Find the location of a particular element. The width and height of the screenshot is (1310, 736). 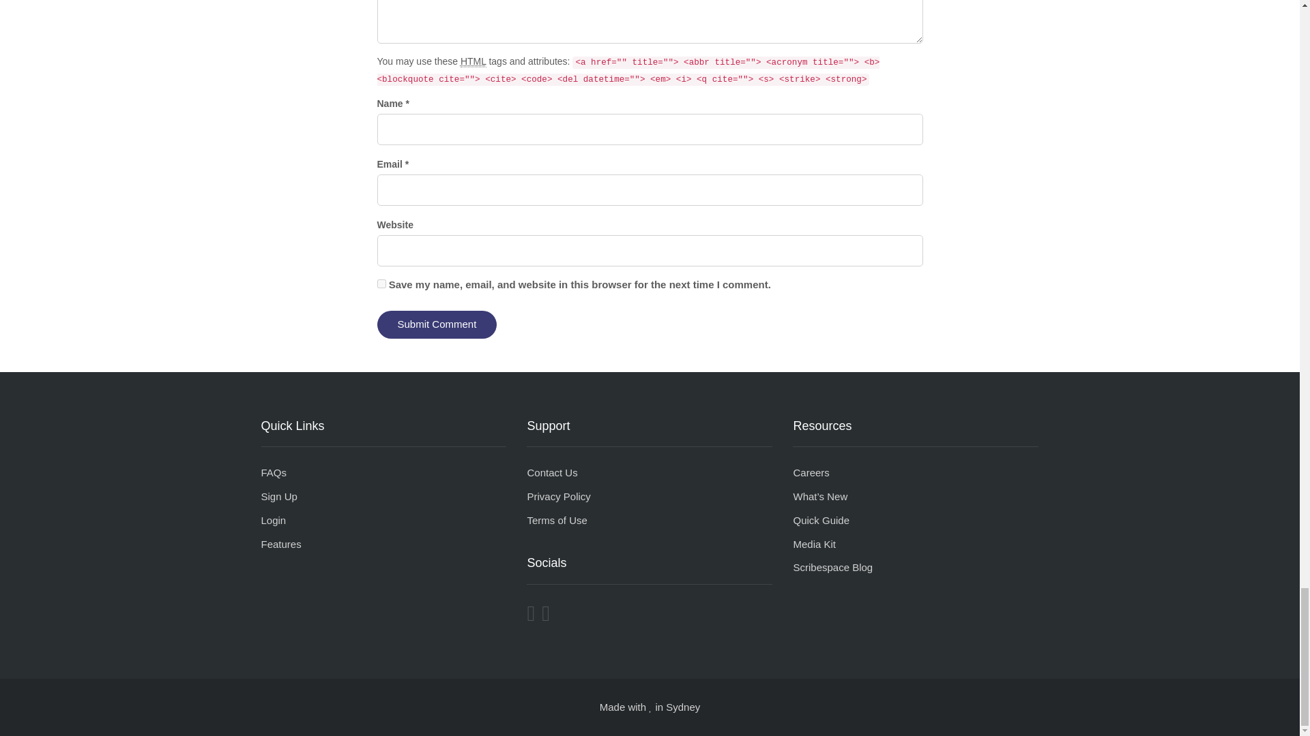

Login is located at coordinates (273, 520).